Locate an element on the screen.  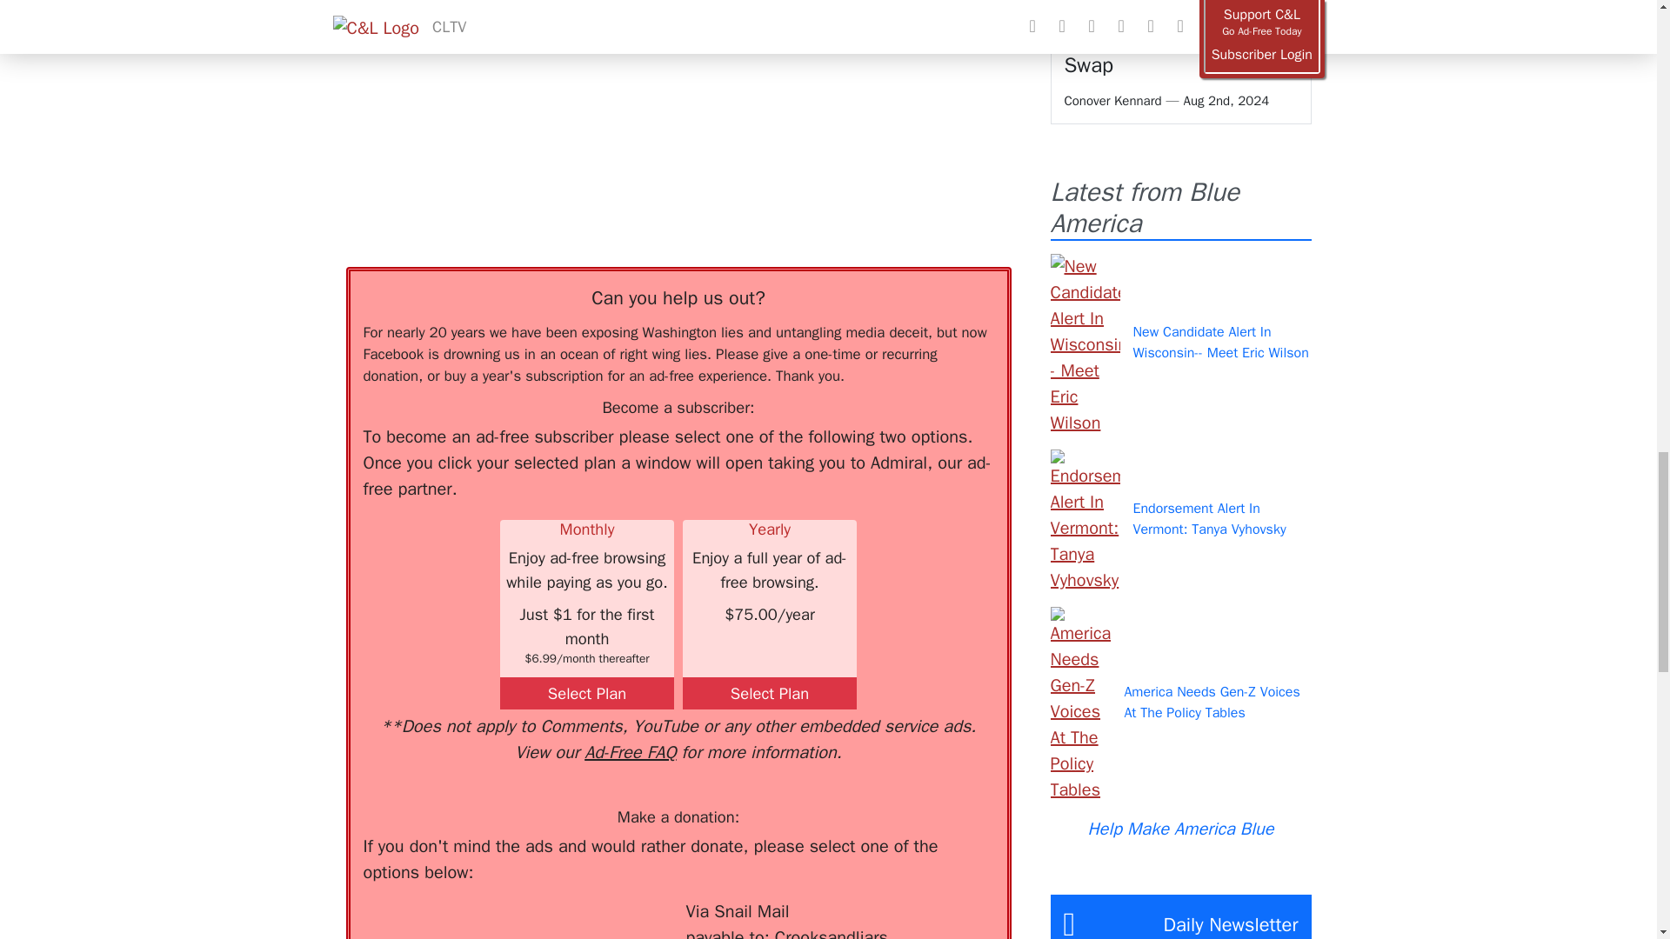
Ad-Free FAQ is located at coordinates (630, 753).